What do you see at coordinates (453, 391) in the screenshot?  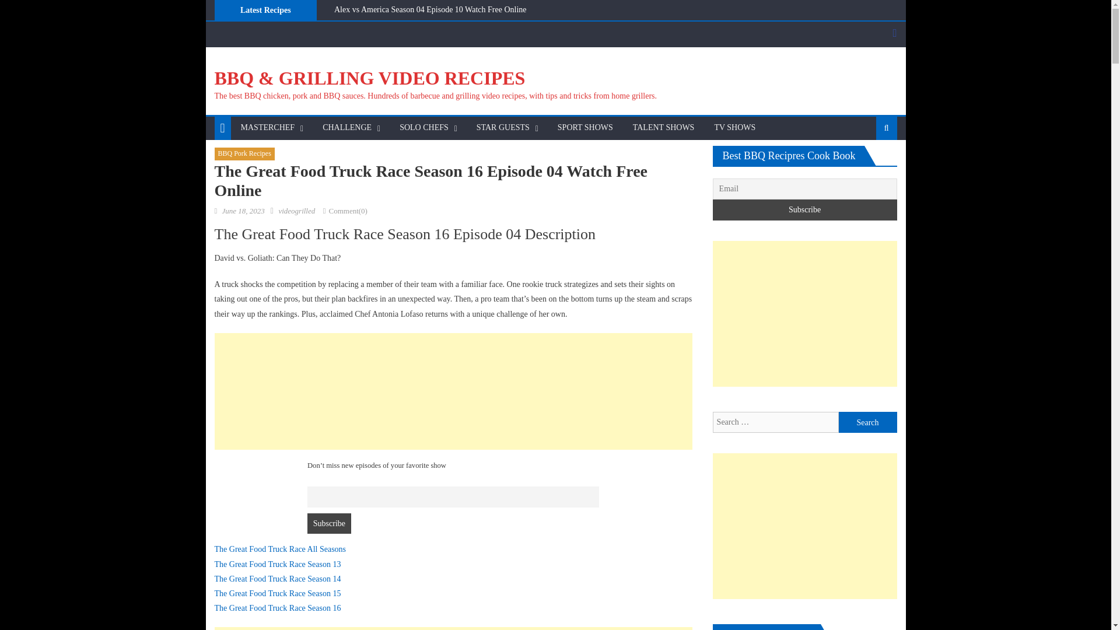 I see `Advertisement` at bounding box center [453, 391].